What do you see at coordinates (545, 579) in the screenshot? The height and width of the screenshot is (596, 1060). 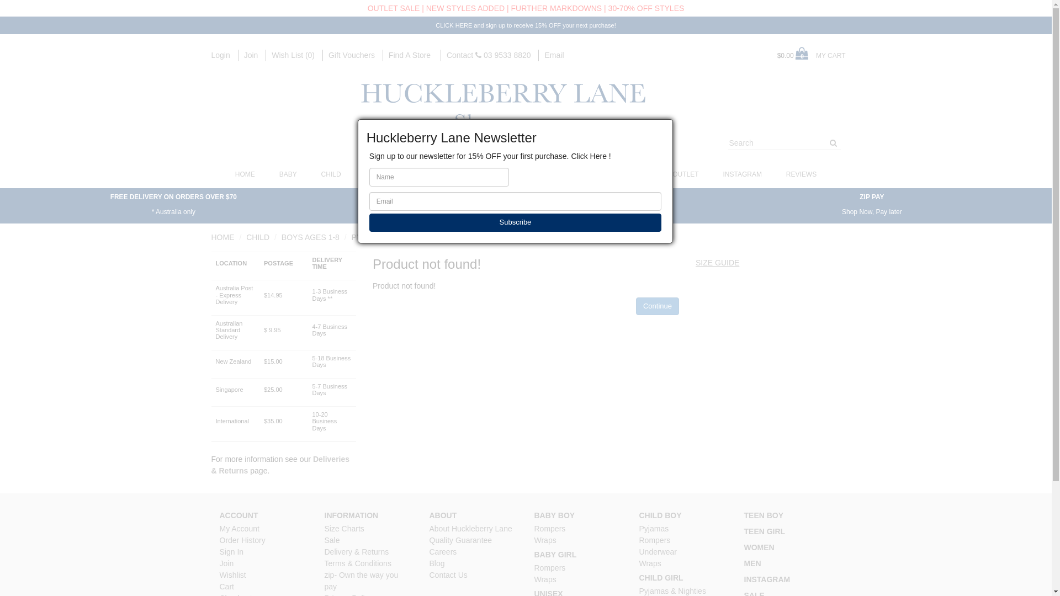 I see `Wraps` at bounding box center [545, 579].